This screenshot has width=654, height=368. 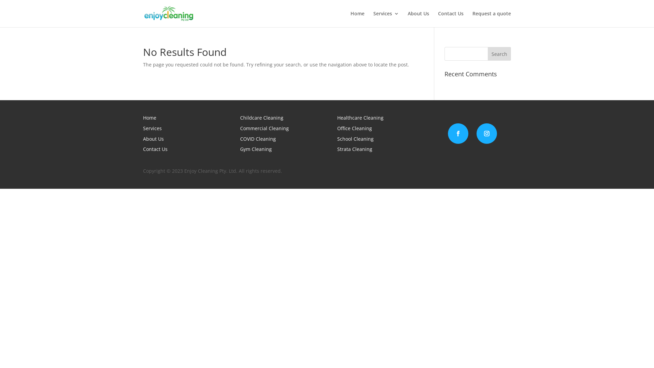 What do you see at coordinates (356, 139) in the screenshot?
I see `School Cleaning` at bounding box center [356, 139].